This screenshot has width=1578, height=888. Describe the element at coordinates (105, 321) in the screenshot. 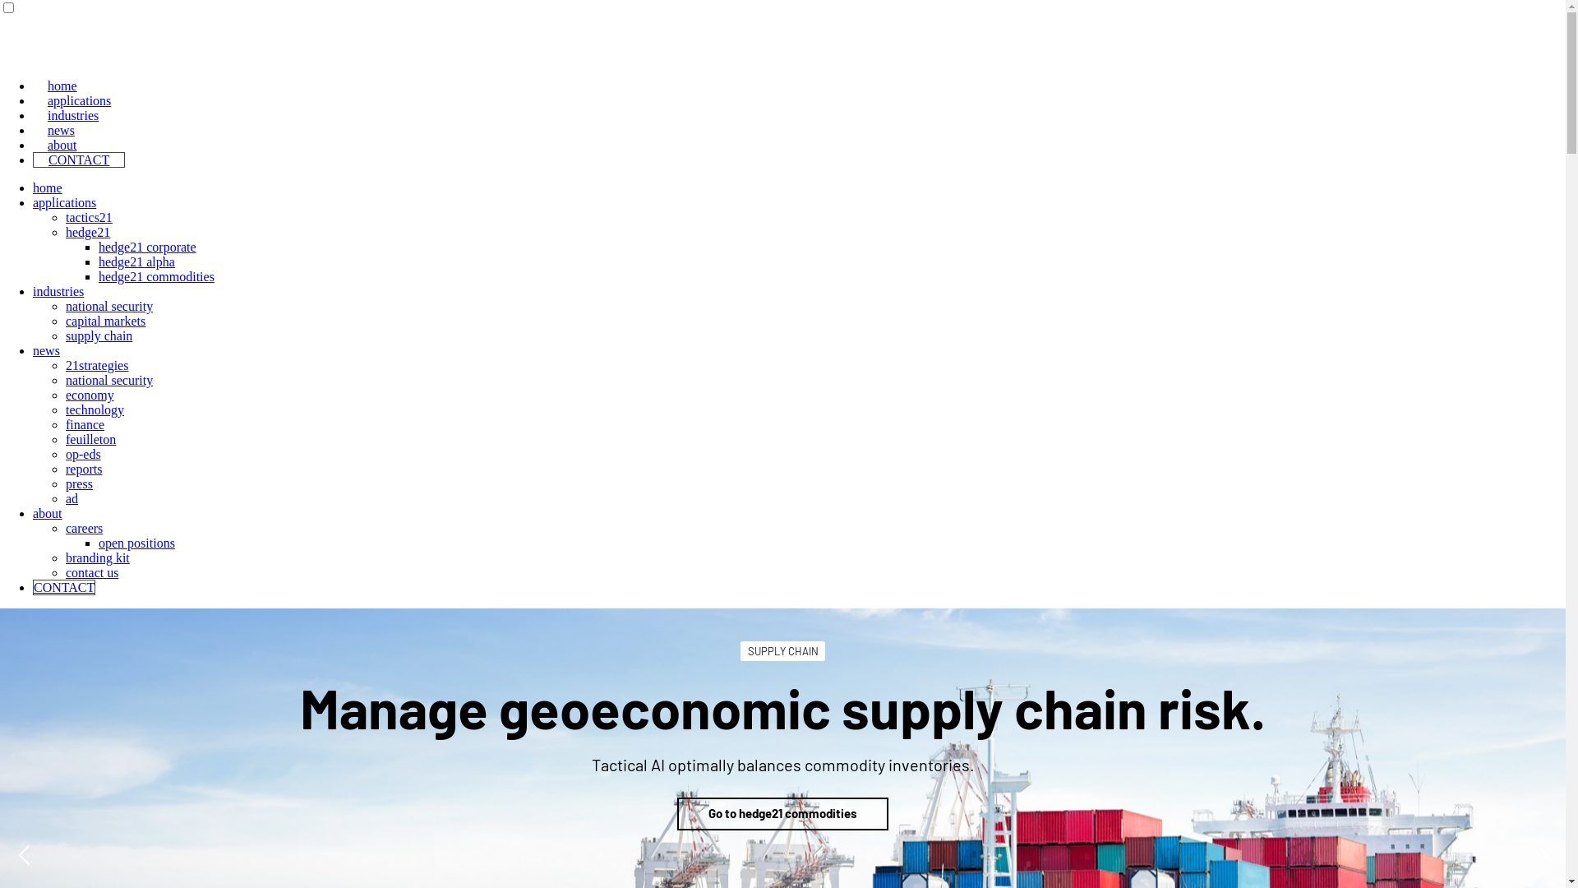

I see `capital markets` at that location.